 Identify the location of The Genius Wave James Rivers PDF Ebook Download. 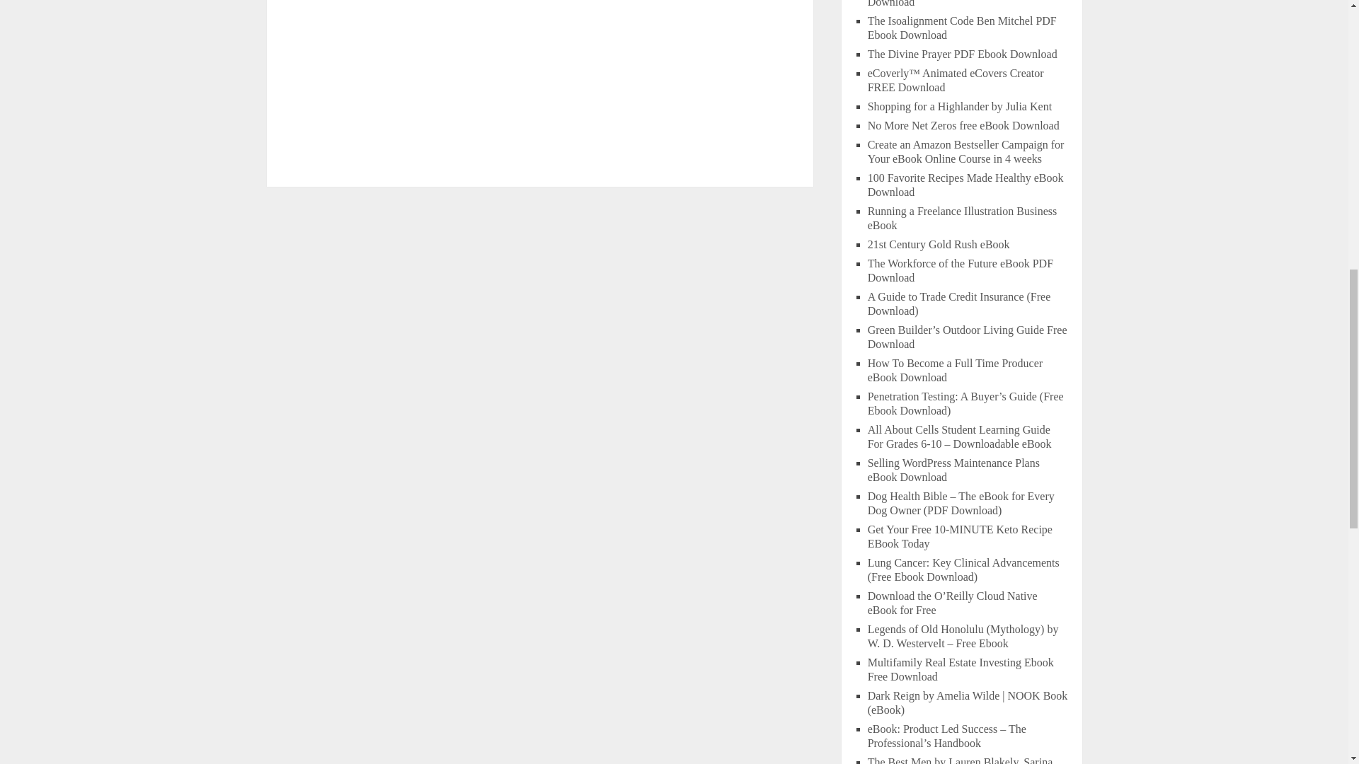
(967, 4).